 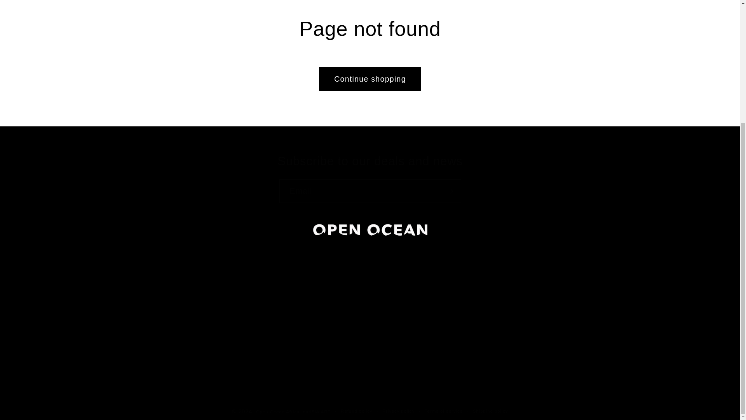 I want to click on Email, so click(x=370, y=191).